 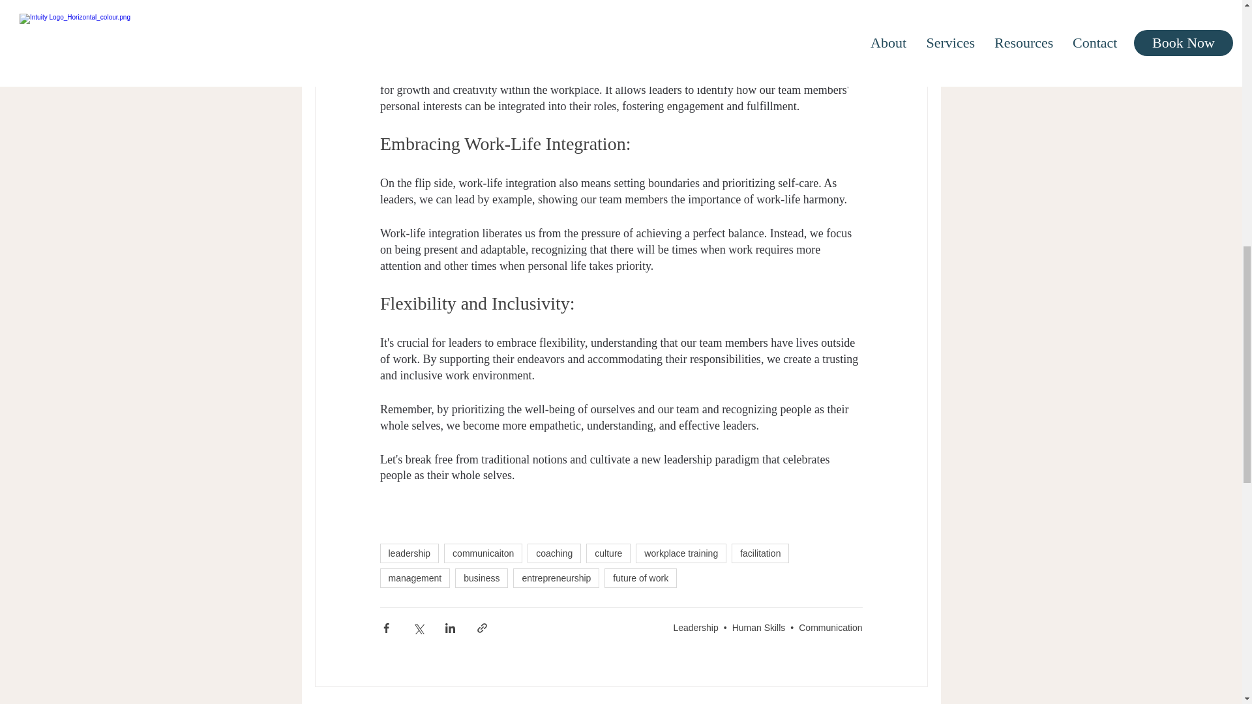 I want to click on See All, so click(x=913, y=703).